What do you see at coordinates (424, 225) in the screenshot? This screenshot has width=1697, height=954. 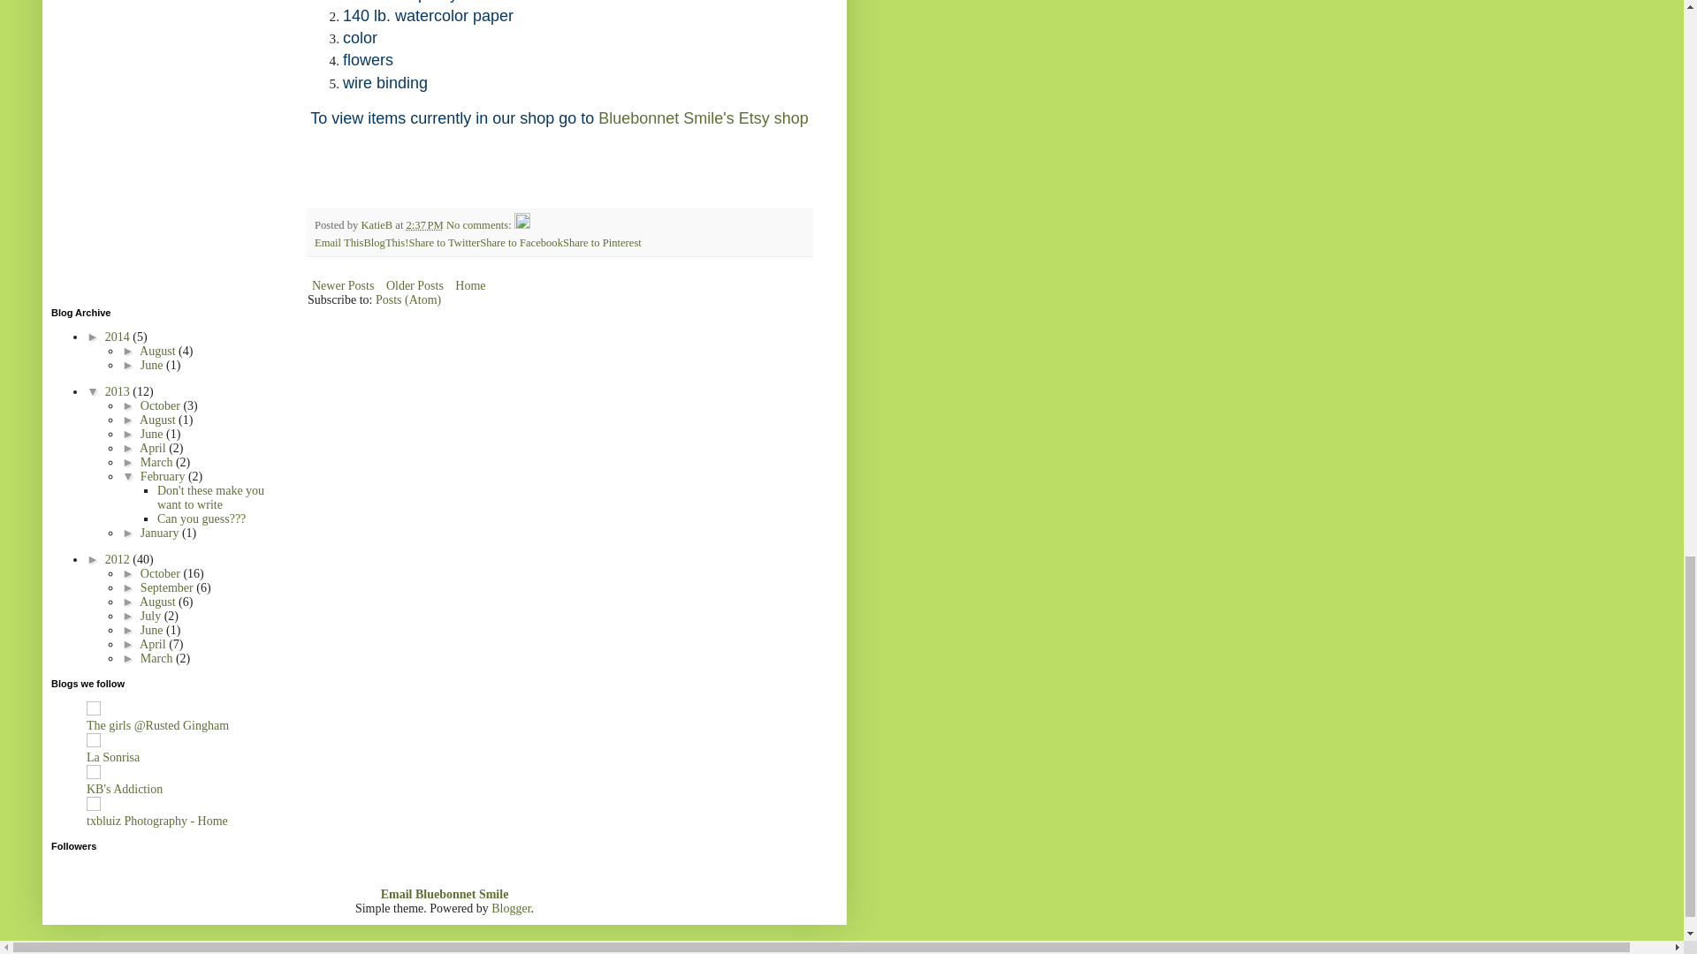 I see `permanent link` at bounding box center [424, 225].